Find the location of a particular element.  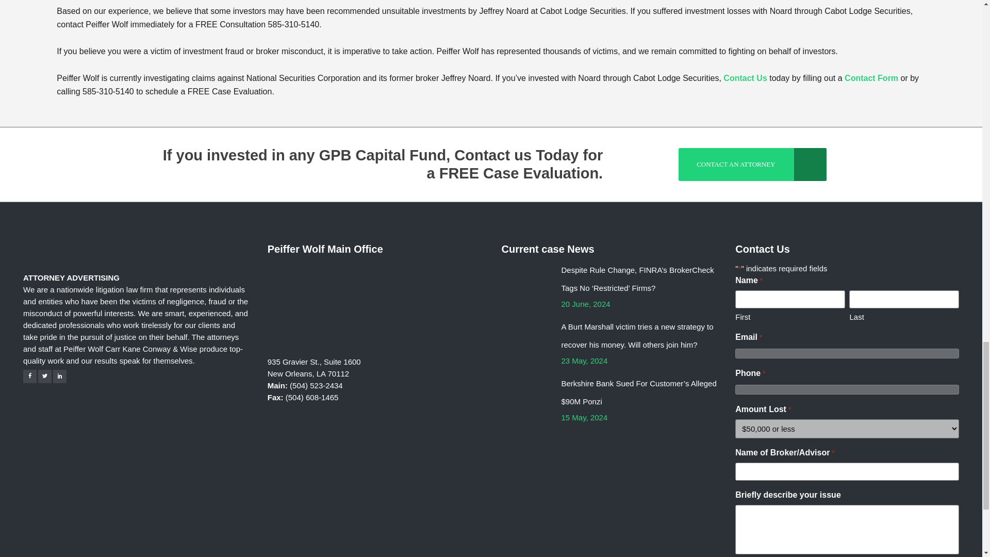

Click to open a larger map is located at coordinates (344, 347).